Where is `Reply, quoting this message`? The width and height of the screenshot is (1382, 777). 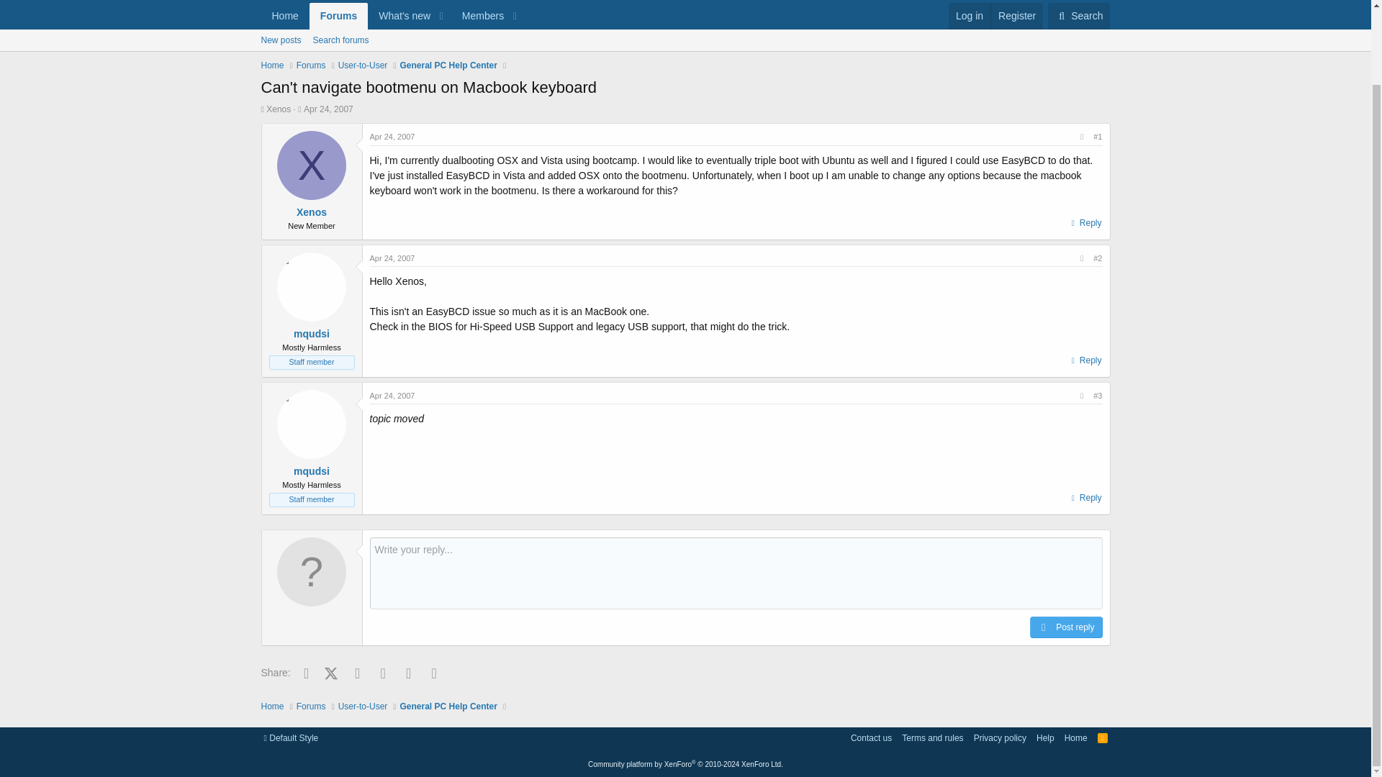 Reply, quoting this message is located at coordinates (1085, 360).